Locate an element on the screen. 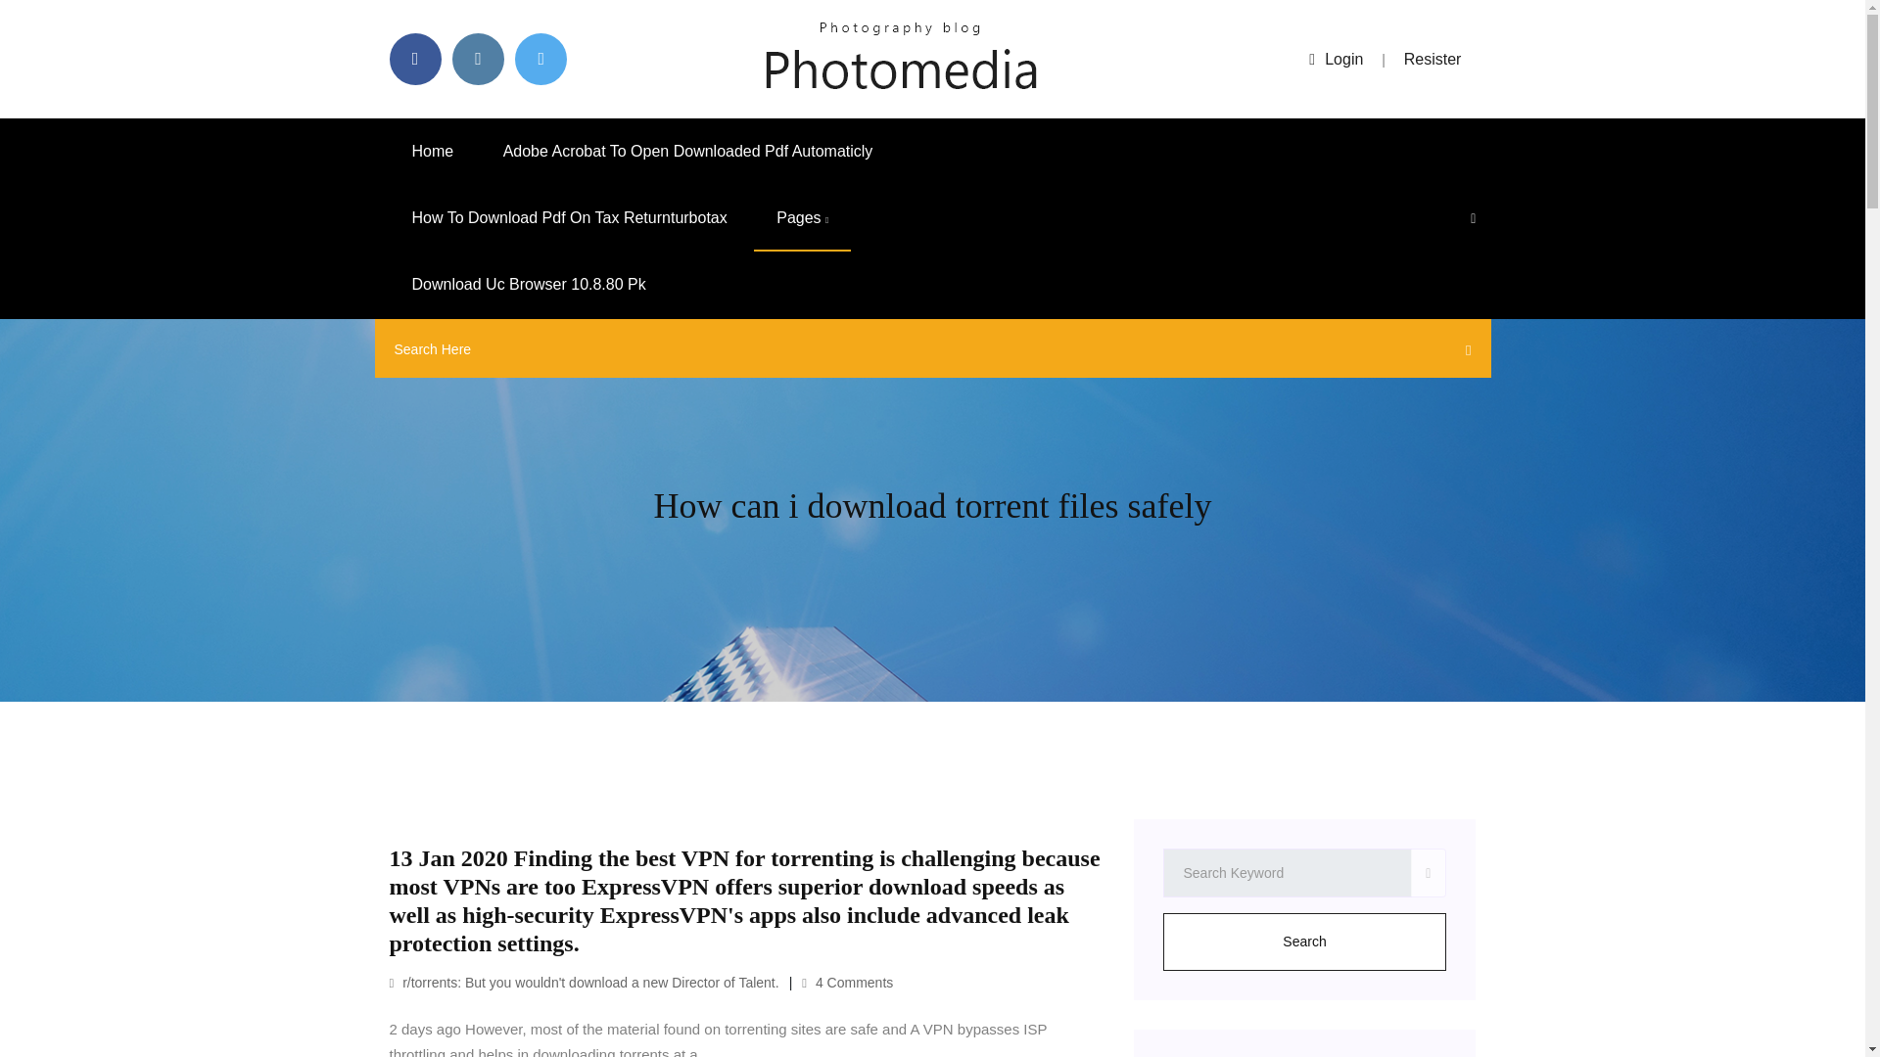 Image resolution: width=1880 pixels, height=1057 pixels. Pages is located at coordinates (802, 218).